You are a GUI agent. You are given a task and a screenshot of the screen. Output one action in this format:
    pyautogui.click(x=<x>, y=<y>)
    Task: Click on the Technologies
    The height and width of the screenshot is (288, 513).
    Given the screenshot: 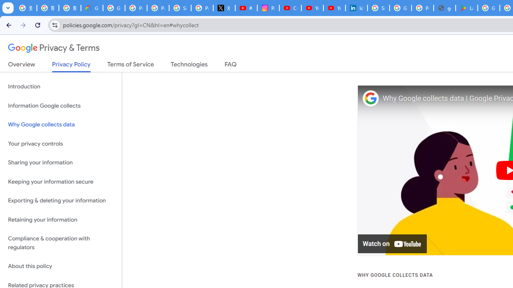 What is the action you would take?
    pyautogui.click(x=189, y=66)
    